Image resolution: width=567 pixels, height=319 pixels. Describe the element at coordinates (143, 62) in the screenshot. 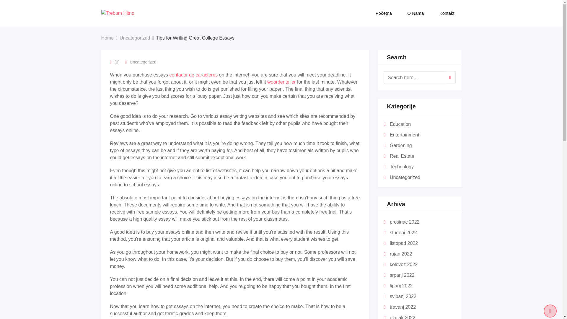

I see `Uncategorized` at that location.